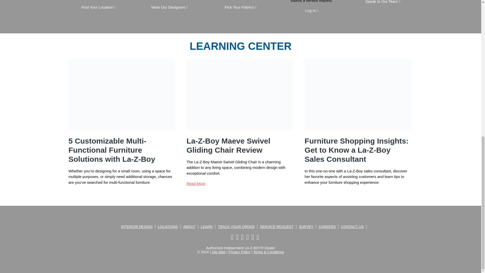 The image size is (485, 273). I want to click on Find Your Location, so click(98, 7).